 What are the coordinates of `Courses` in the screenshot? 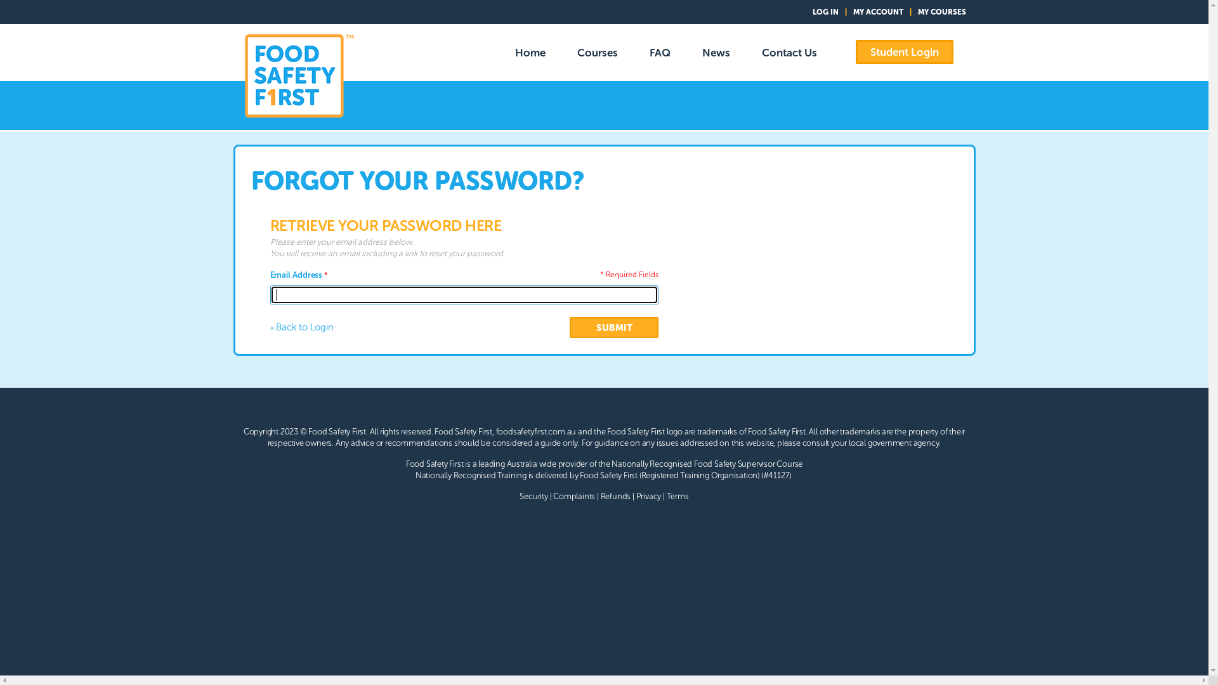 It's located at (597, 53).